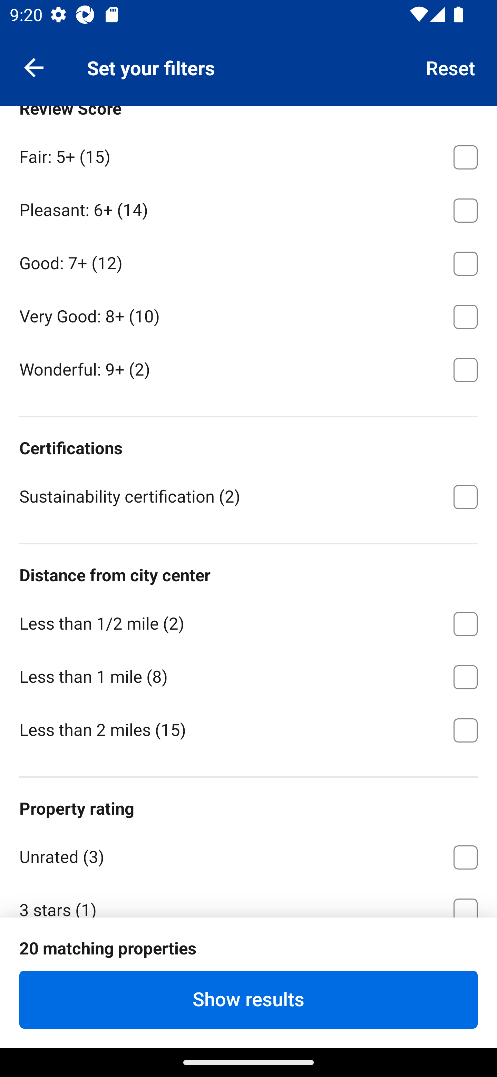 This screenshot has width=497, height=1077. What do you see at coordinates (248, 155) in the screenshot?
I see `Fair: 5+ ⁦(15)` at bounding box center [248, 155].